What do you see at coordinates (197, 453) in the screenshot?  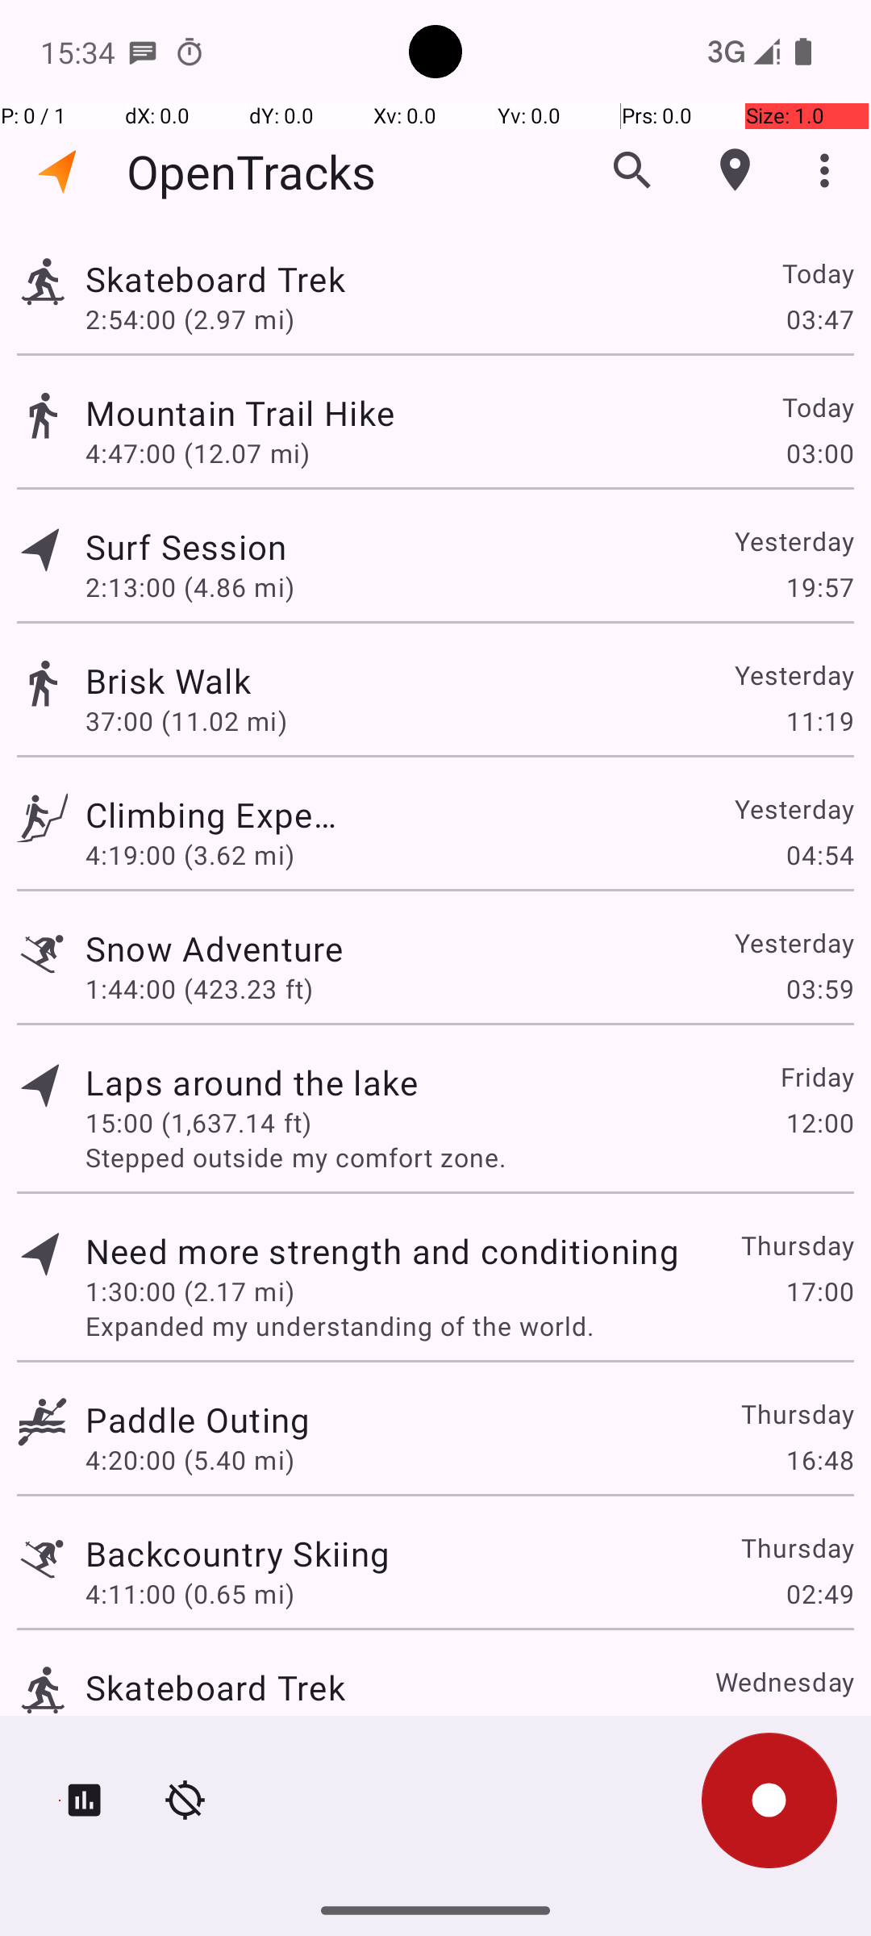 I see `4:47:00 (12.07 mi)` at bounding box center [197, 453].